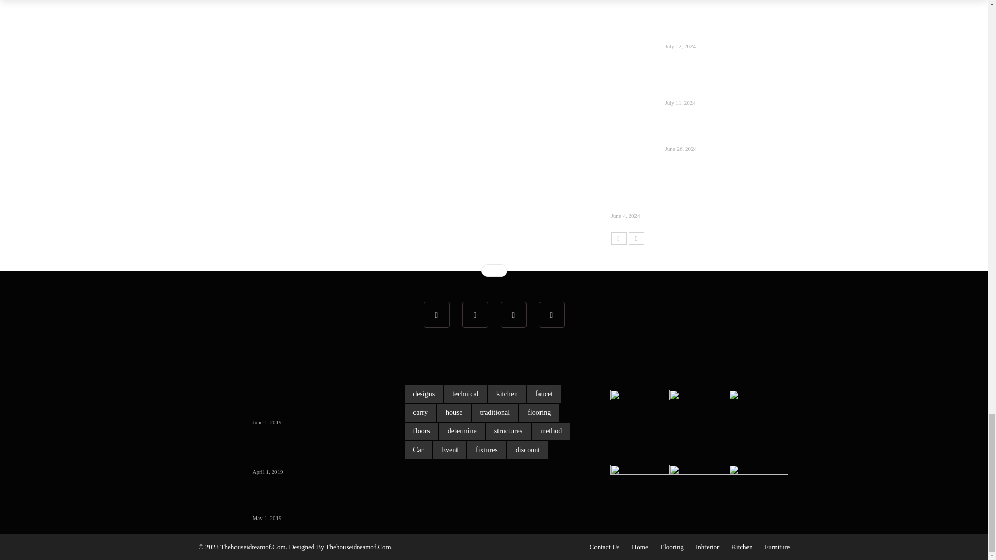 Image resolution: width=996 pixels, height=560 pixels. Describe the element at coordinates (636, 237) in the screenshot. I see `Next` at that location.